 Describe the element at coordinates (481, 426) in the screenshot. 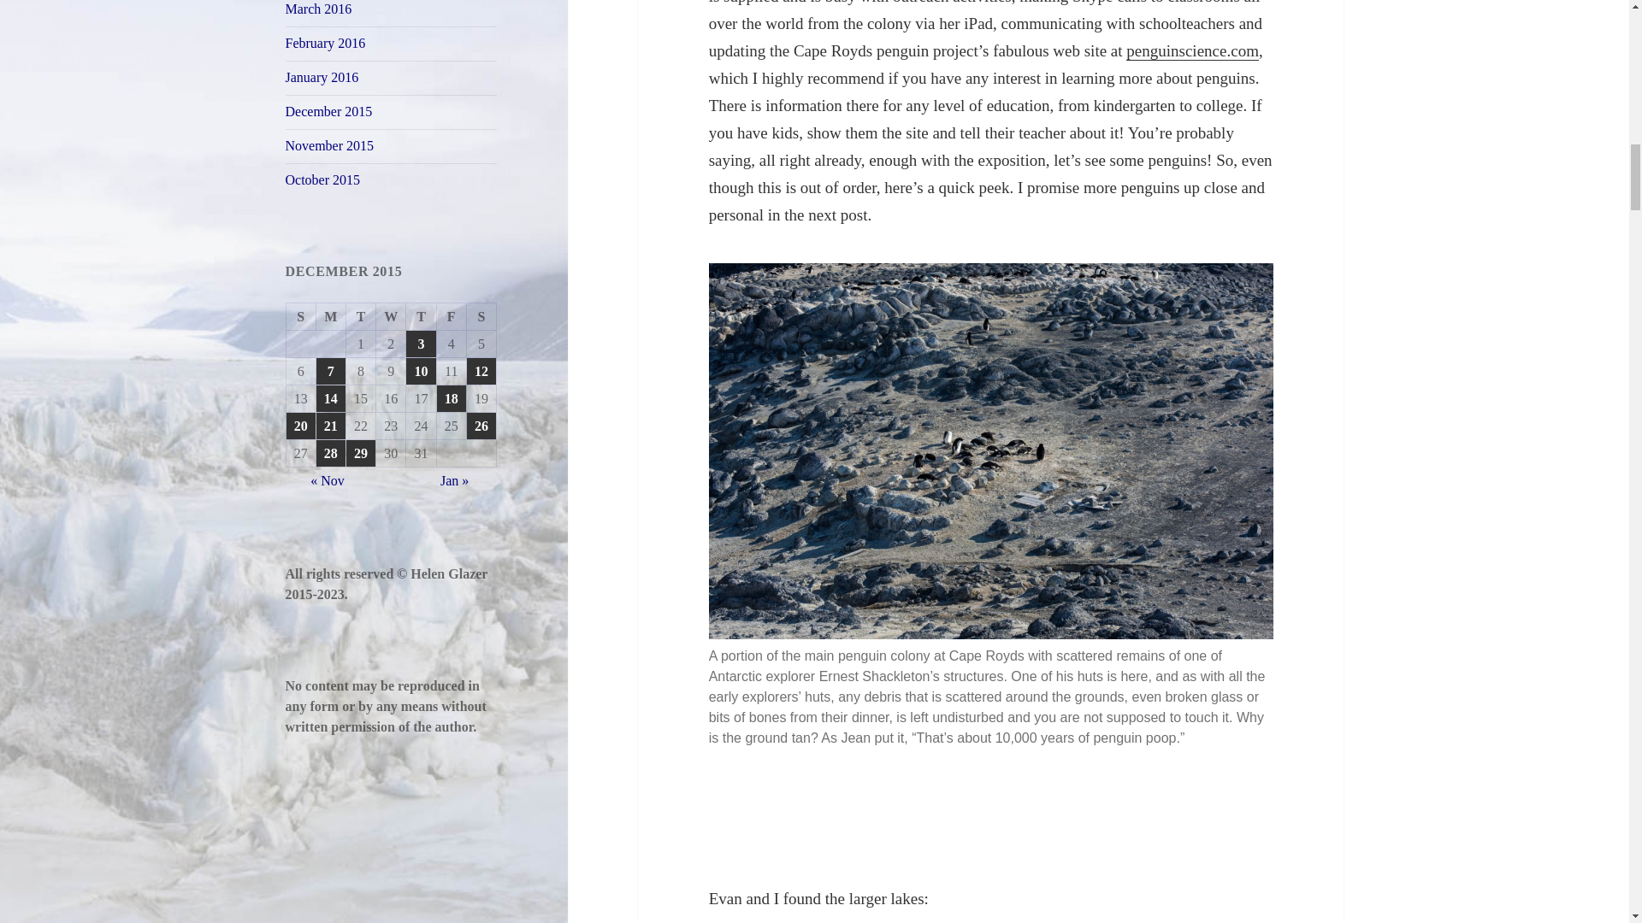

I see `26` at that location.